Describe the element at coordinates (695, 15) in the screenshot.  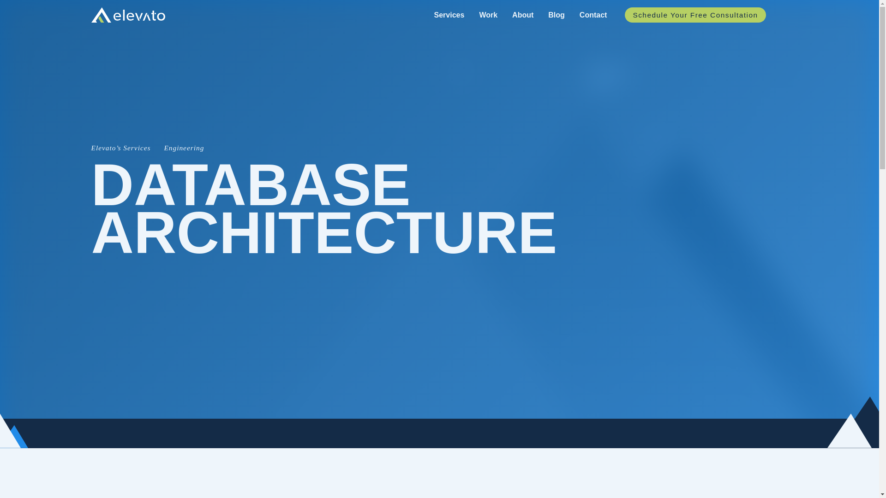
I see `Schedule Your Free Consultation` at that location.